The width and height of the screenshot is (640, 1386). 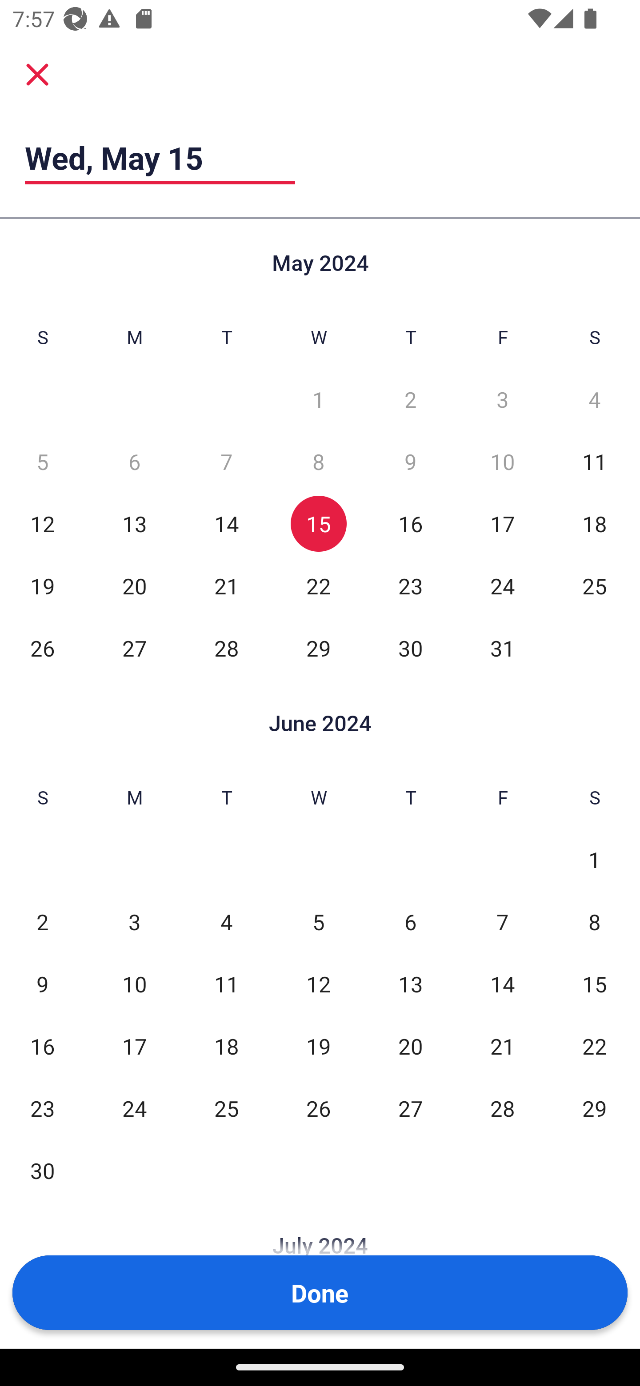 I want to click on 26 Sun, May 26, Not Selected, so click(x=42, y=648).